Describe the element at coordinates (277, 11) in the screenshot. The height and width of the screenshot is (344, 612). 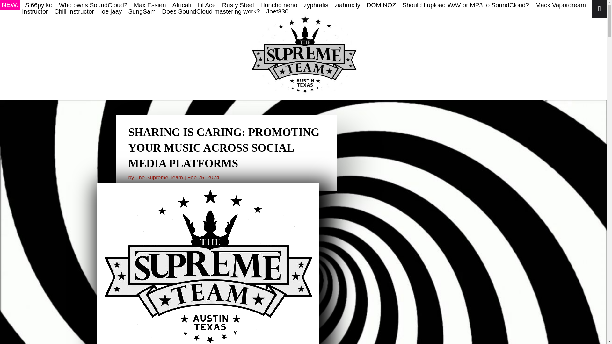
I see `Joet830` at that location.